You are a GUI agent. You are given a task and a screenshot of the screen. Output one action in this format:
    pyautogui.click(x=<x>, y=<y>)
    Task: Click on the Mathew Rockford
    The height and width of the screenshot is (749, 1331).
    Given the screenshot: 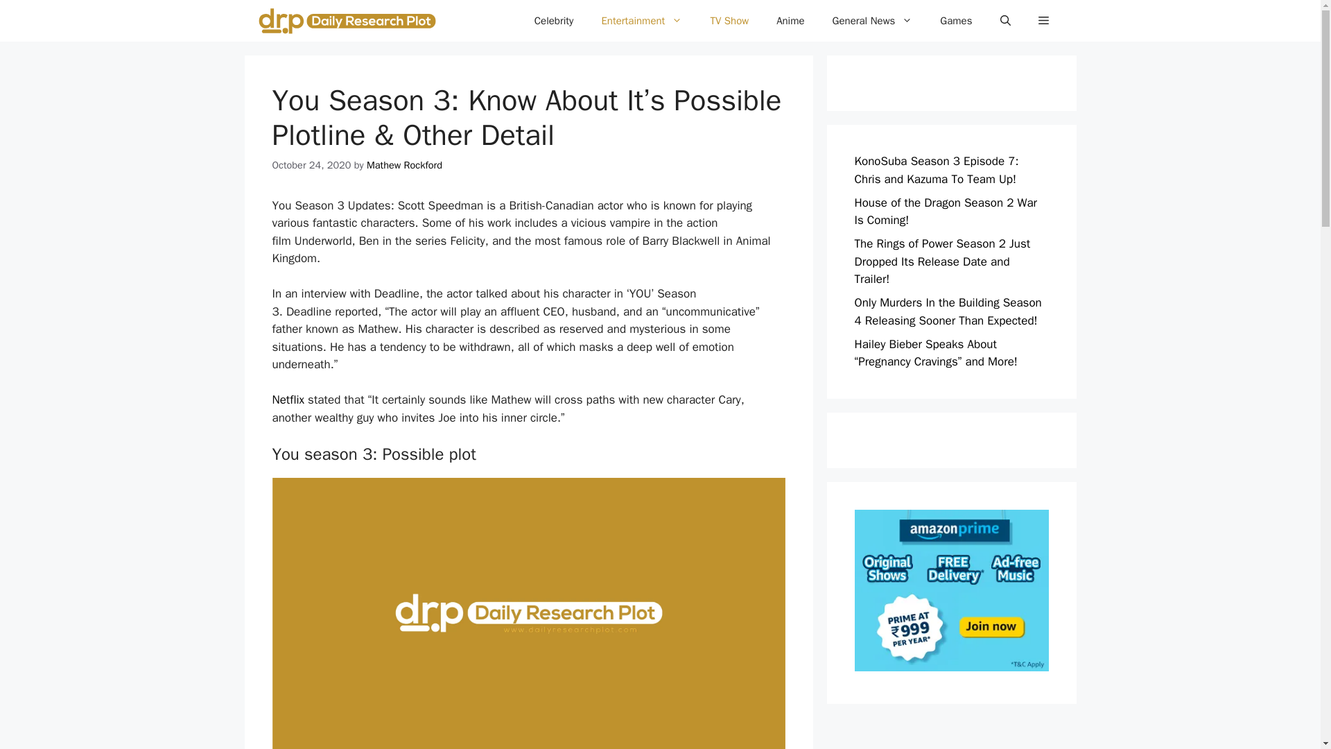 What is the action you would take?
    pyautogui.click(x=404, y=165)
    